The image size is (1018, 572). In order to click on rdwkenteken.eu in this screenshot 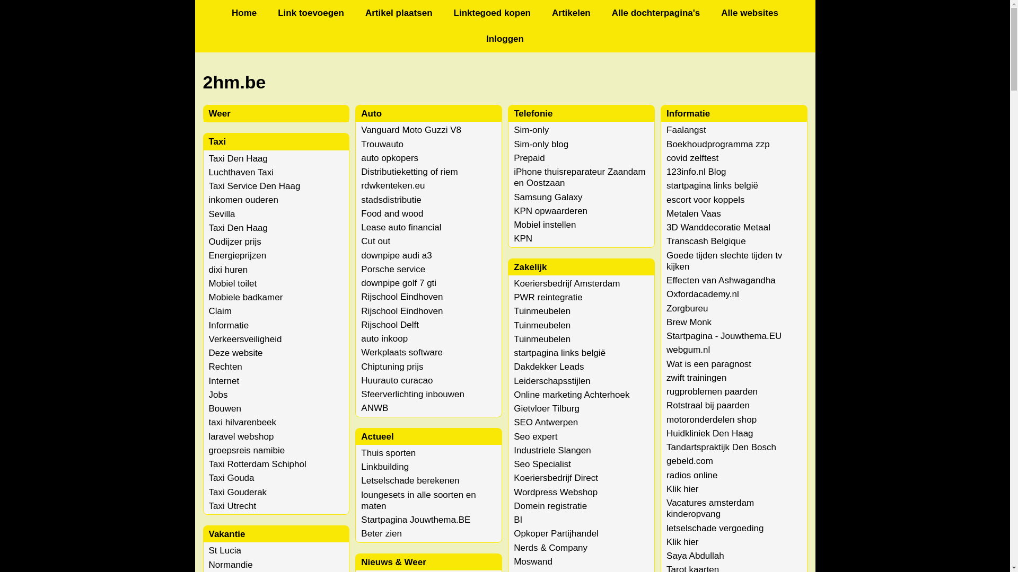, I will do `click(393, 185)`.